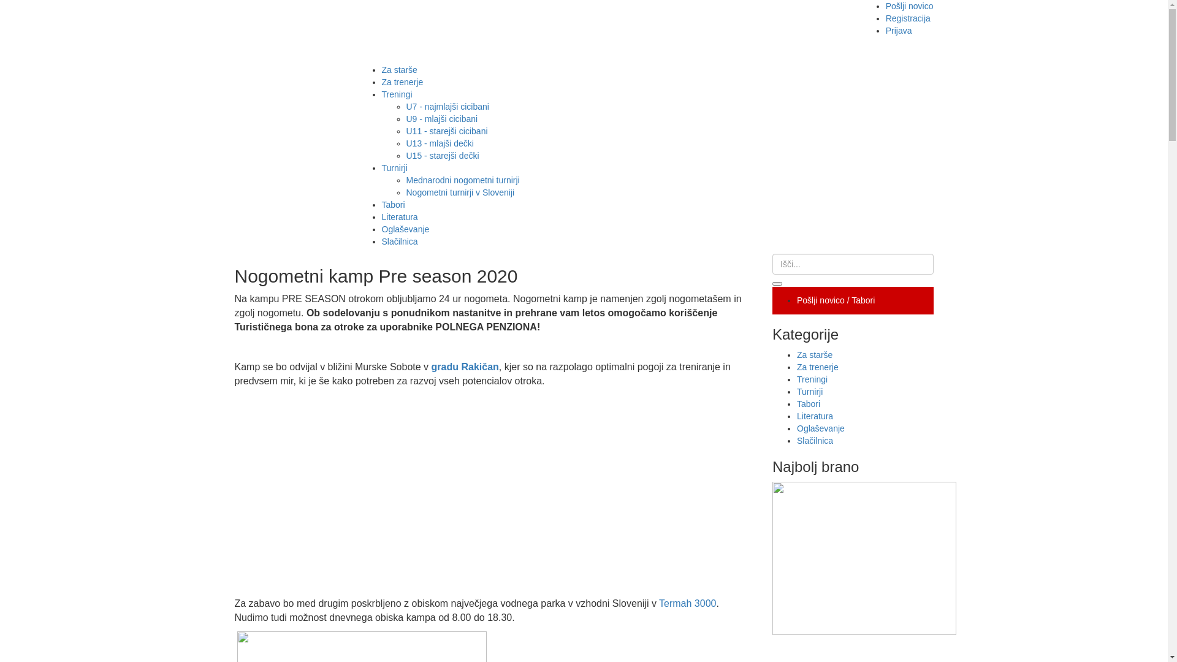 Image resolution: width=1177 pixels, height=662 pixels. Describe the element at coordinates (812, 379) in the screenshot. I see `Treningi` at that location.